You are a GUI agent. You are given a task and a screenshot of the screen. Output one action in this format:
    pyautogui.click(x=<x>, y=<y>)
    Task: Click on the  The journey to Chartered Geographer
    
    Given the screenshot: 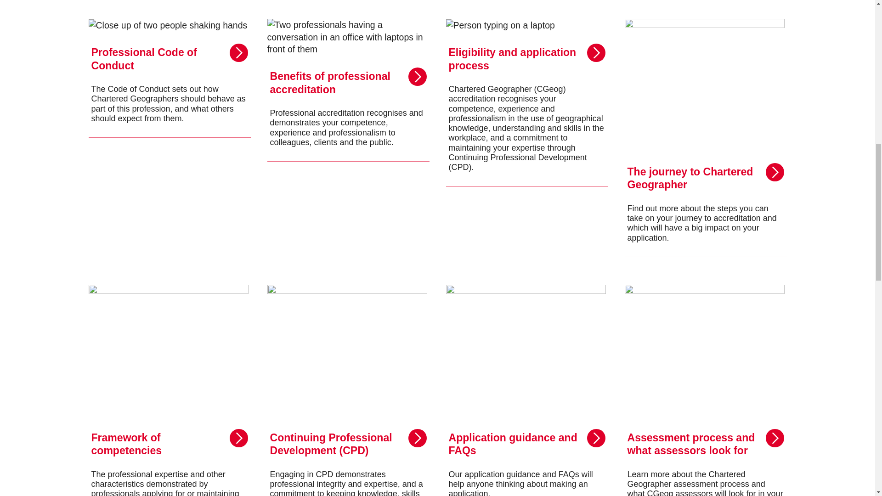 What is the action you would take?
    pyautogui.click(x=706, y=138)
    